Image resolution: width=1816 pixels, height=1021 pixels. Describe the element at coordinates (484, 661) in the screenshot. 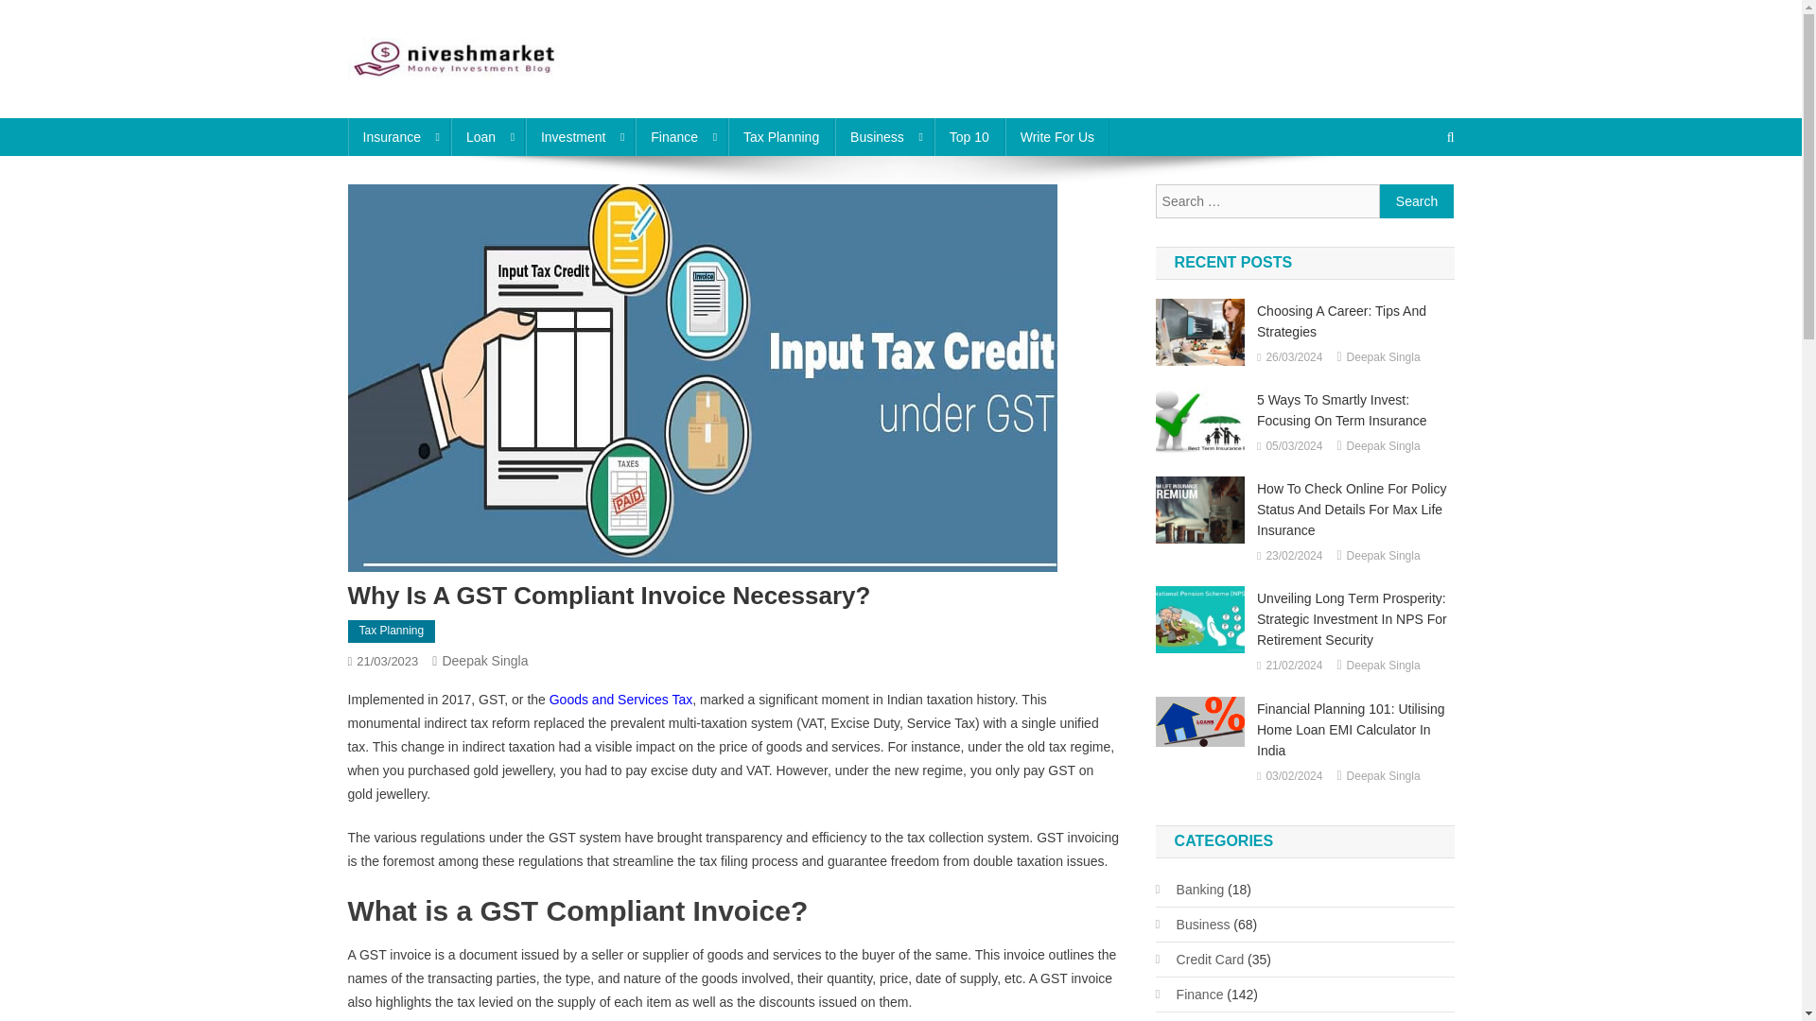

I see `Deepak Singla` at that location.